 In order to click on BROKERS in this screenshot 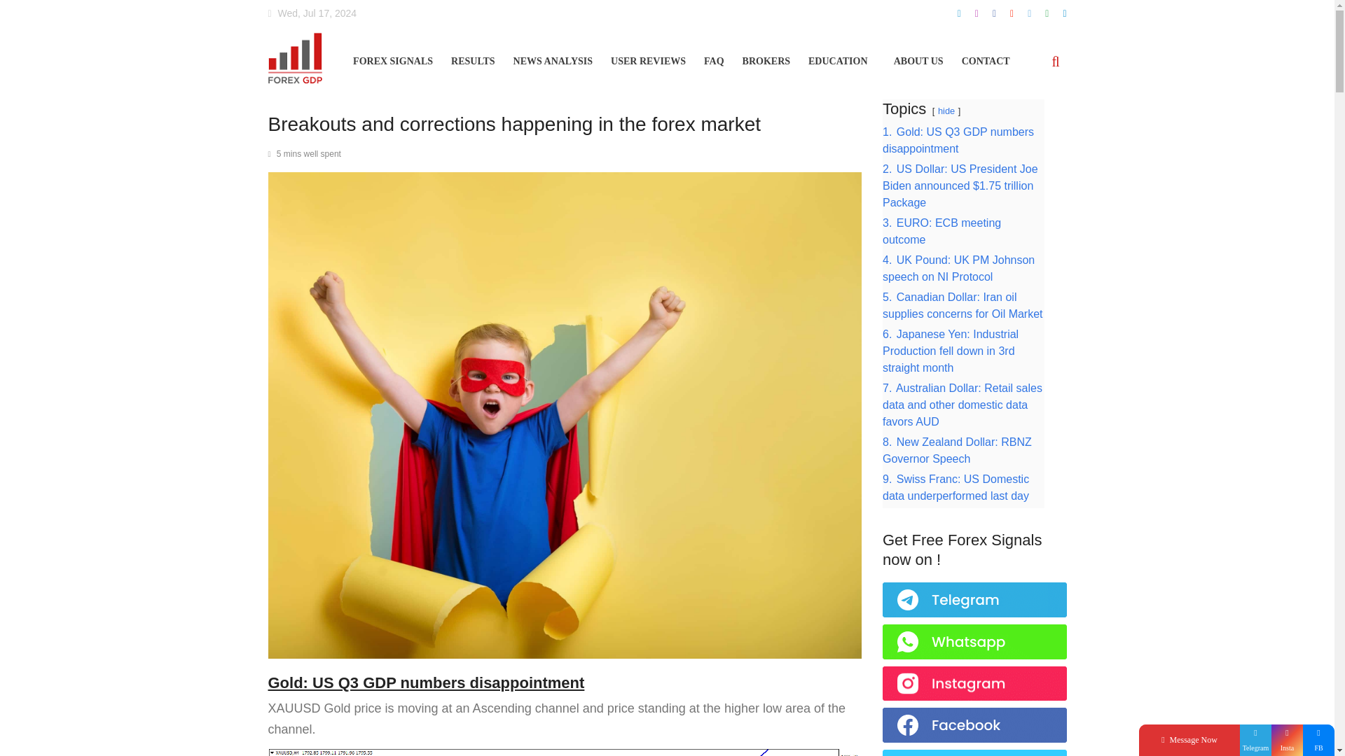, I will do `click(766, 57)`.